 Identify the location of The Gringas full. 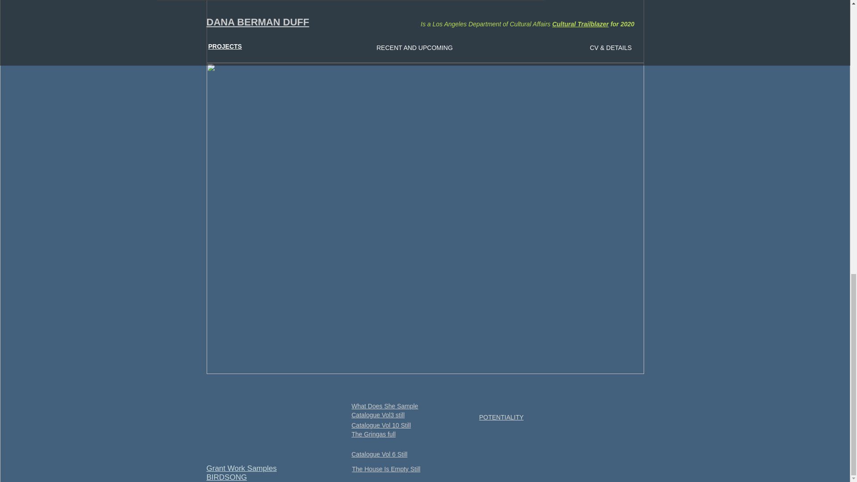
(374, 434).